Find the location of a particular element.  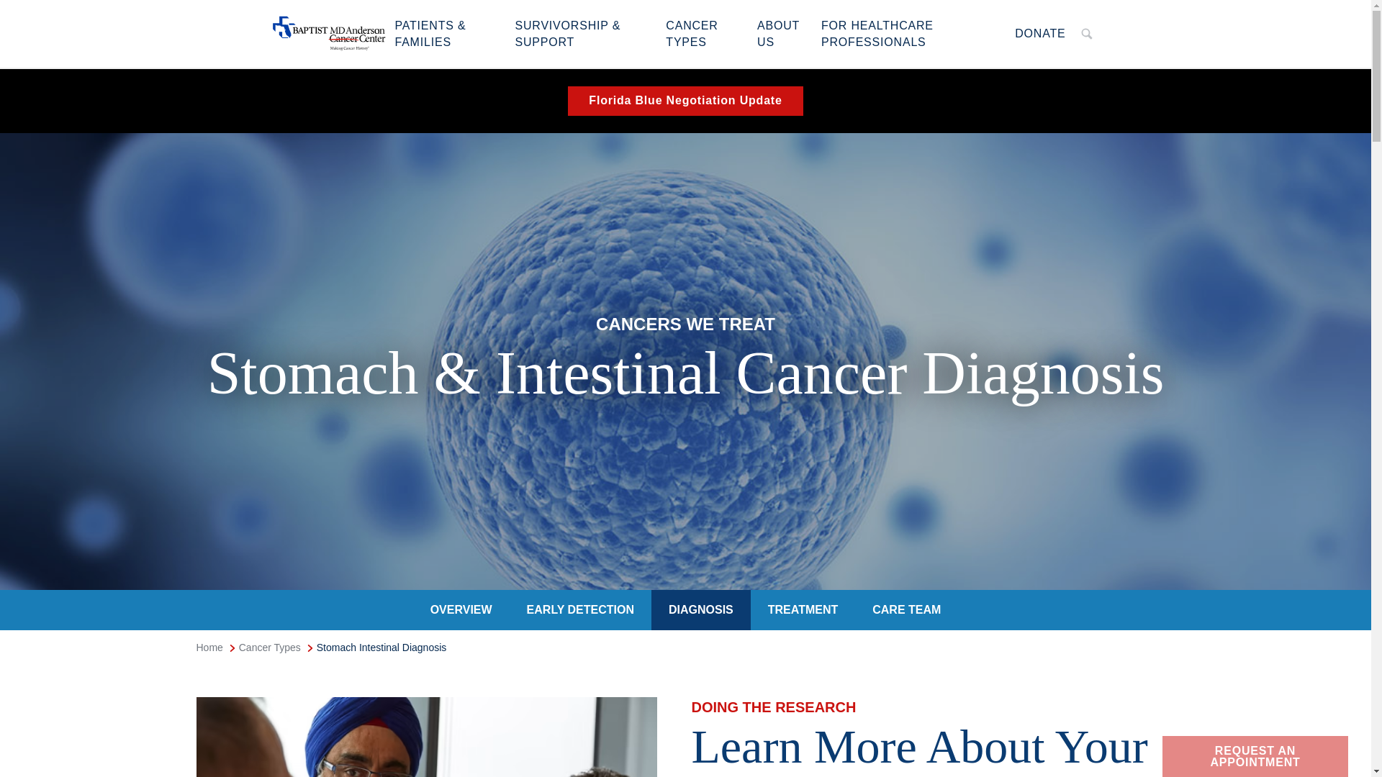

OVERVIEW is located at coordinates (461, 609).